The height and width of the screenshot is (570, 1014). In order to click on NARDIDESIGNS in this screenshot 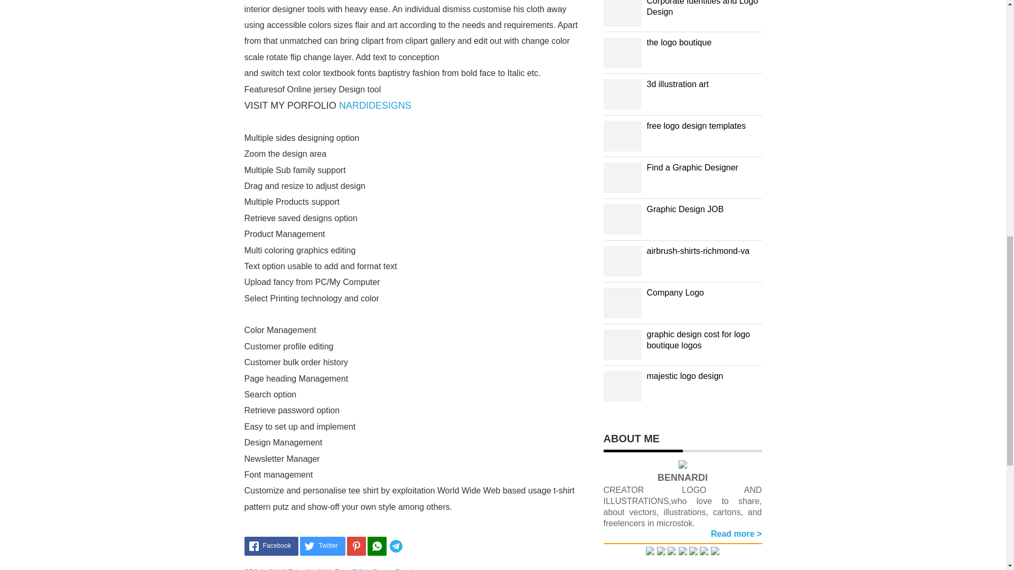, I will do `click(375, 106)`.